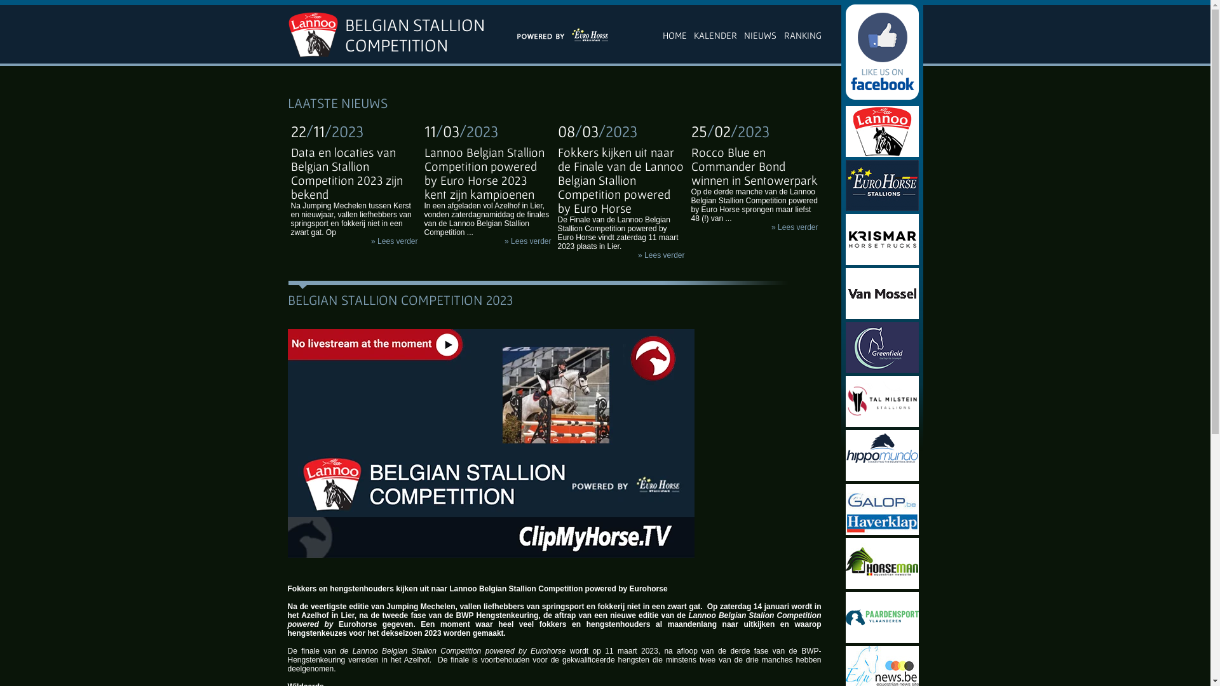  I want to click on KALENDER, so click(715, 34).